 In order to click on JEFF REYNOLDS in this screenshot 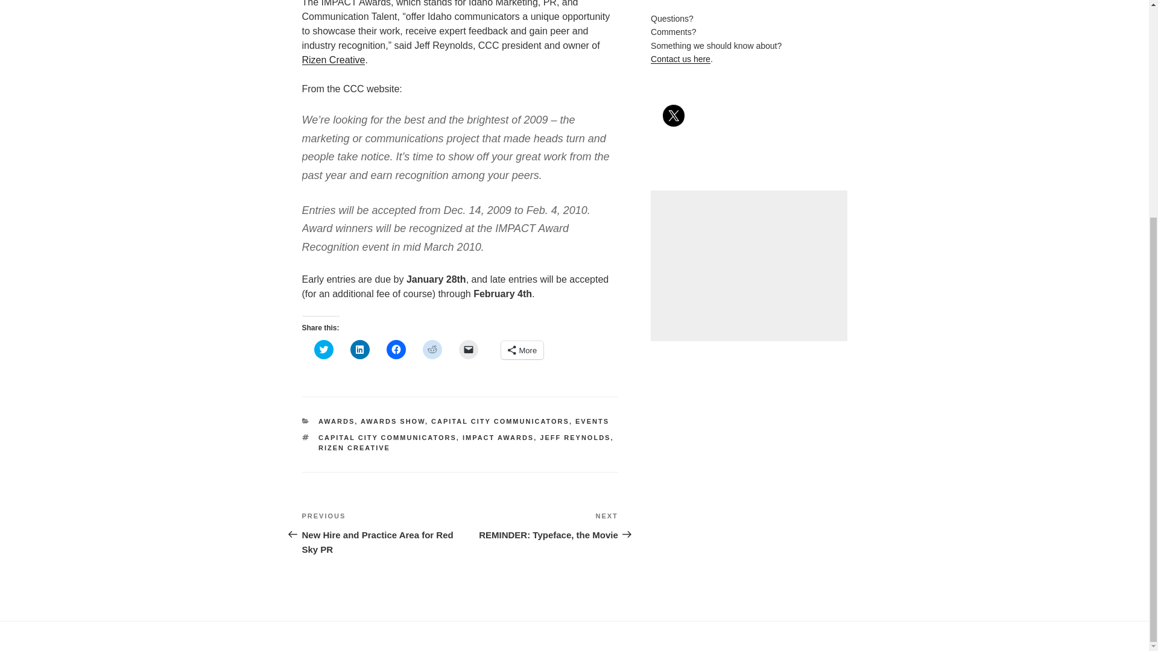, I will do `click(574, 438)`.